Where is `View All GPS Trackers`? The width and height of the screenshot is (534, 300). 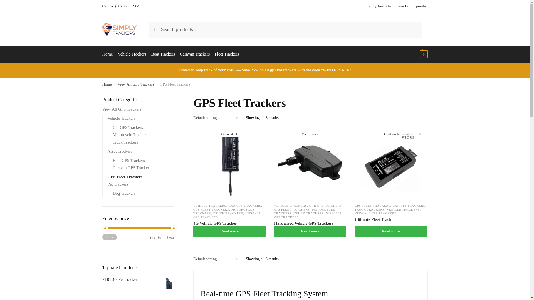
View All GPS Trackers is located at coordinates (136, 84).